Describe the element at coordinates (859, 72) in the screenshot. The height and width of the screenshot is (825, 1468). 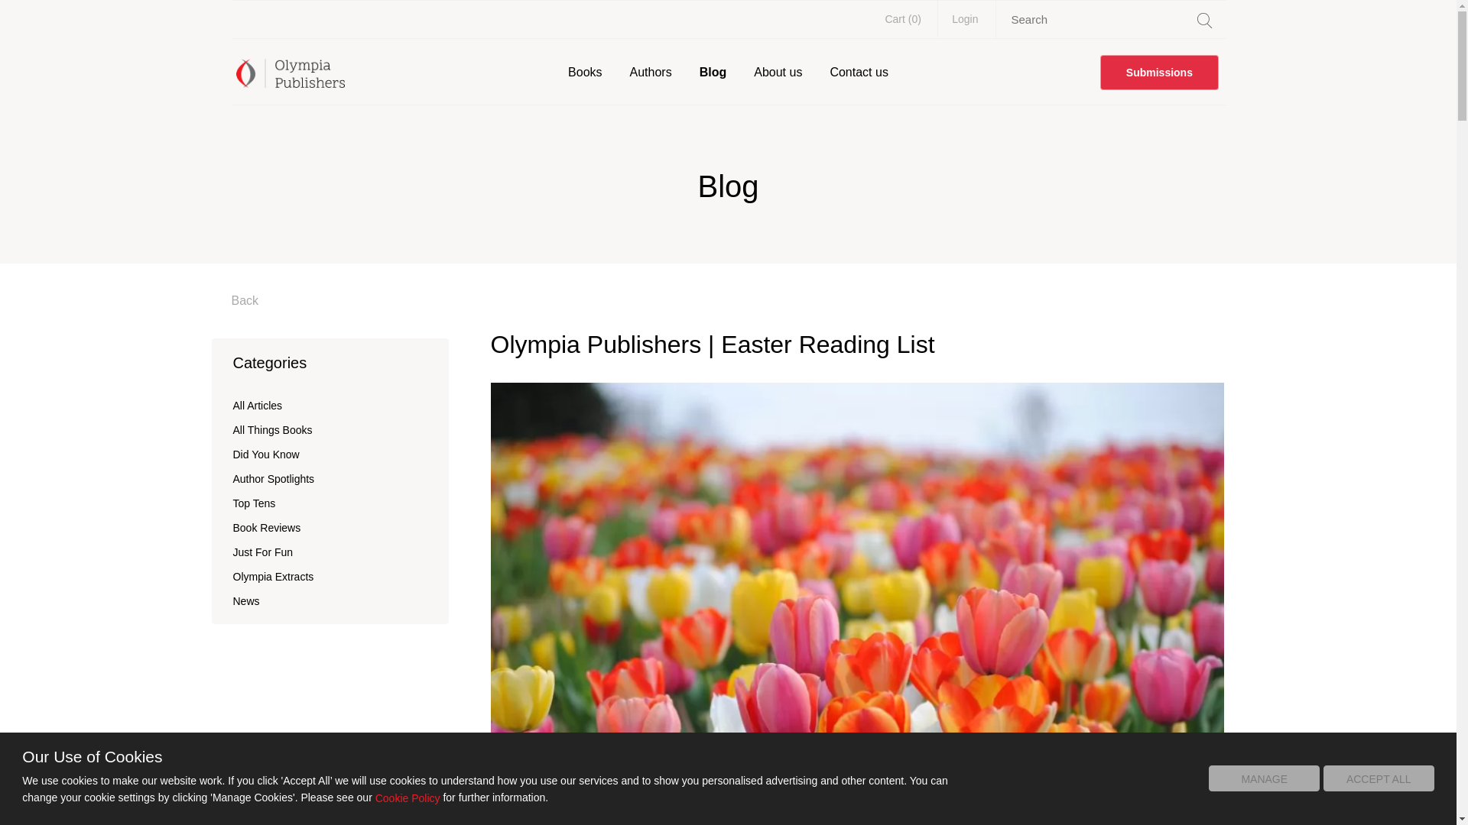
I see `Contact us` at that location.